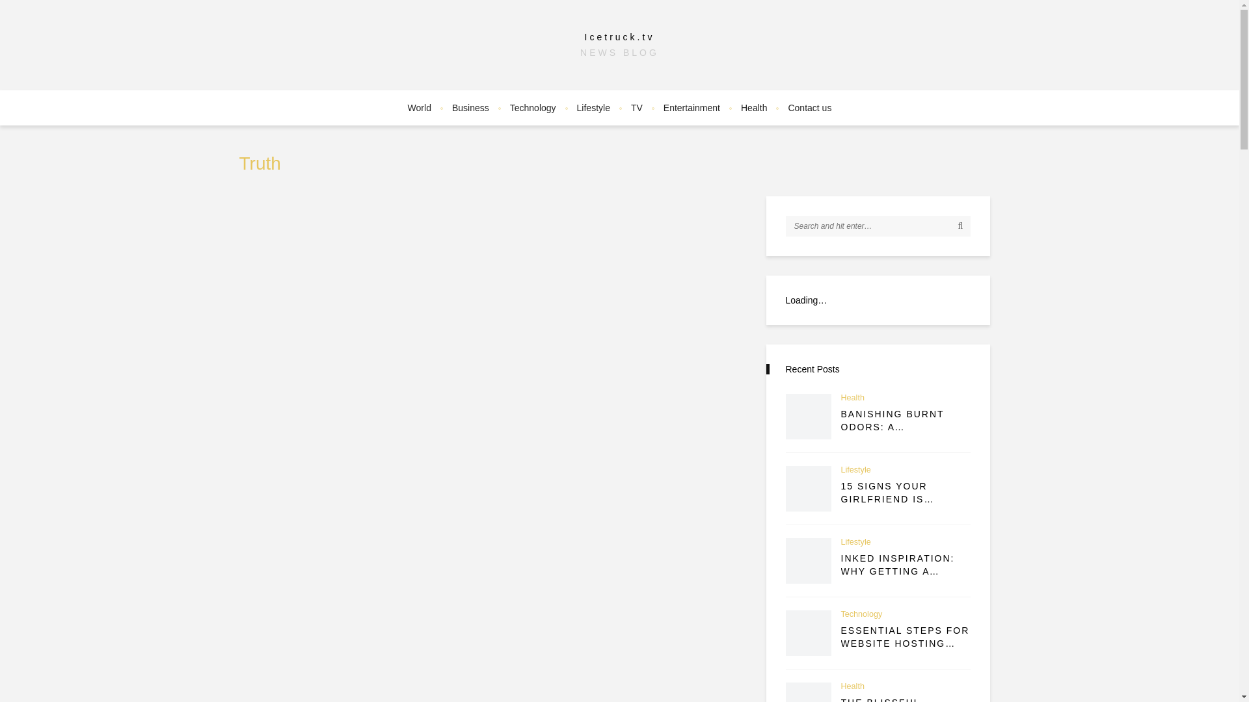 This screenshot has height=702, width=1249. What do you see at coordinates (471, 108) in the screenshot?
I see `Business` at bounding box center [471, 108].